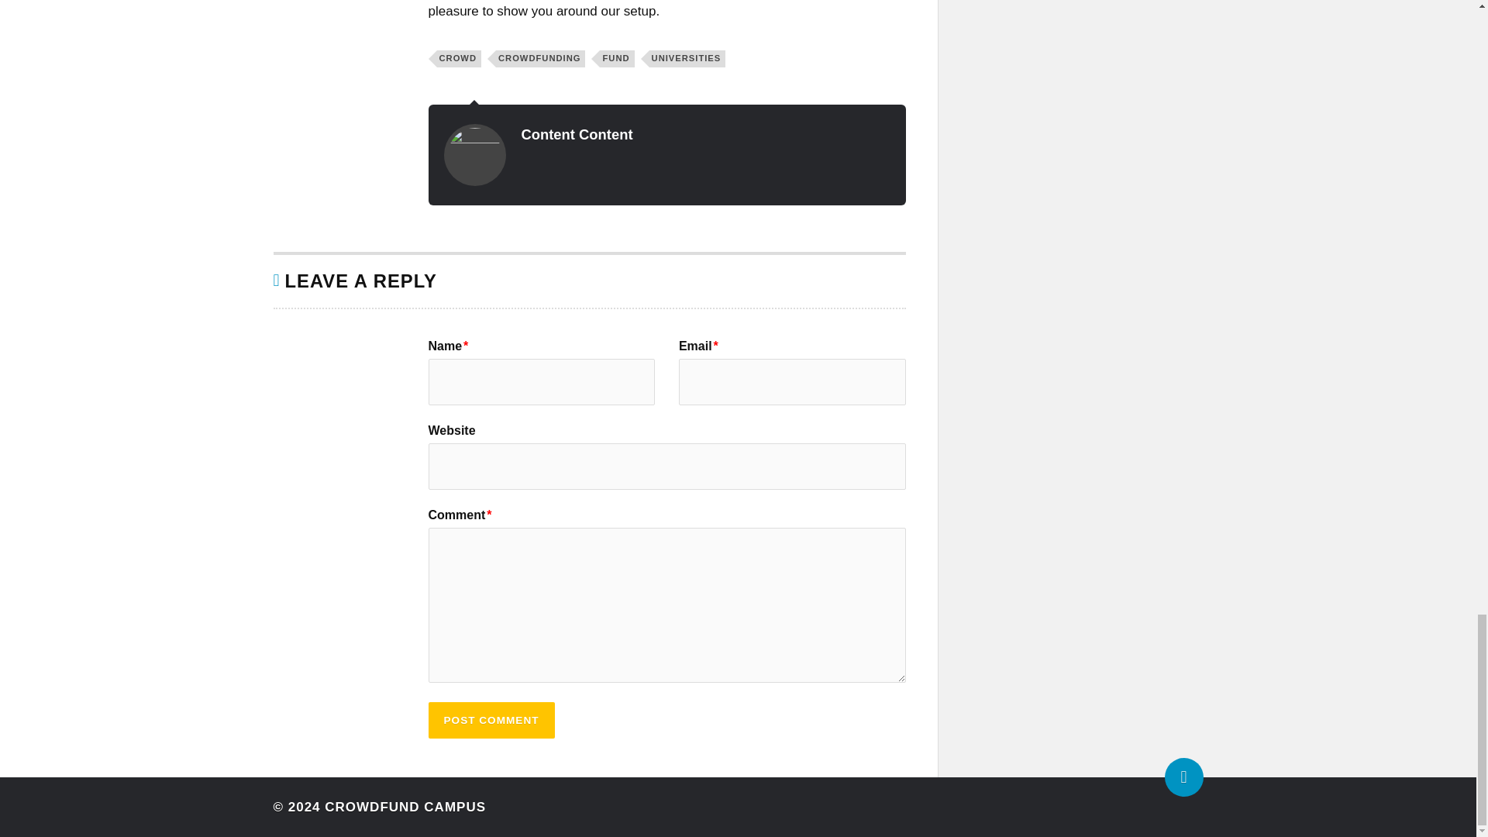 The image size is (1488, 837). I want to click on CROWD, so click(460, 59).